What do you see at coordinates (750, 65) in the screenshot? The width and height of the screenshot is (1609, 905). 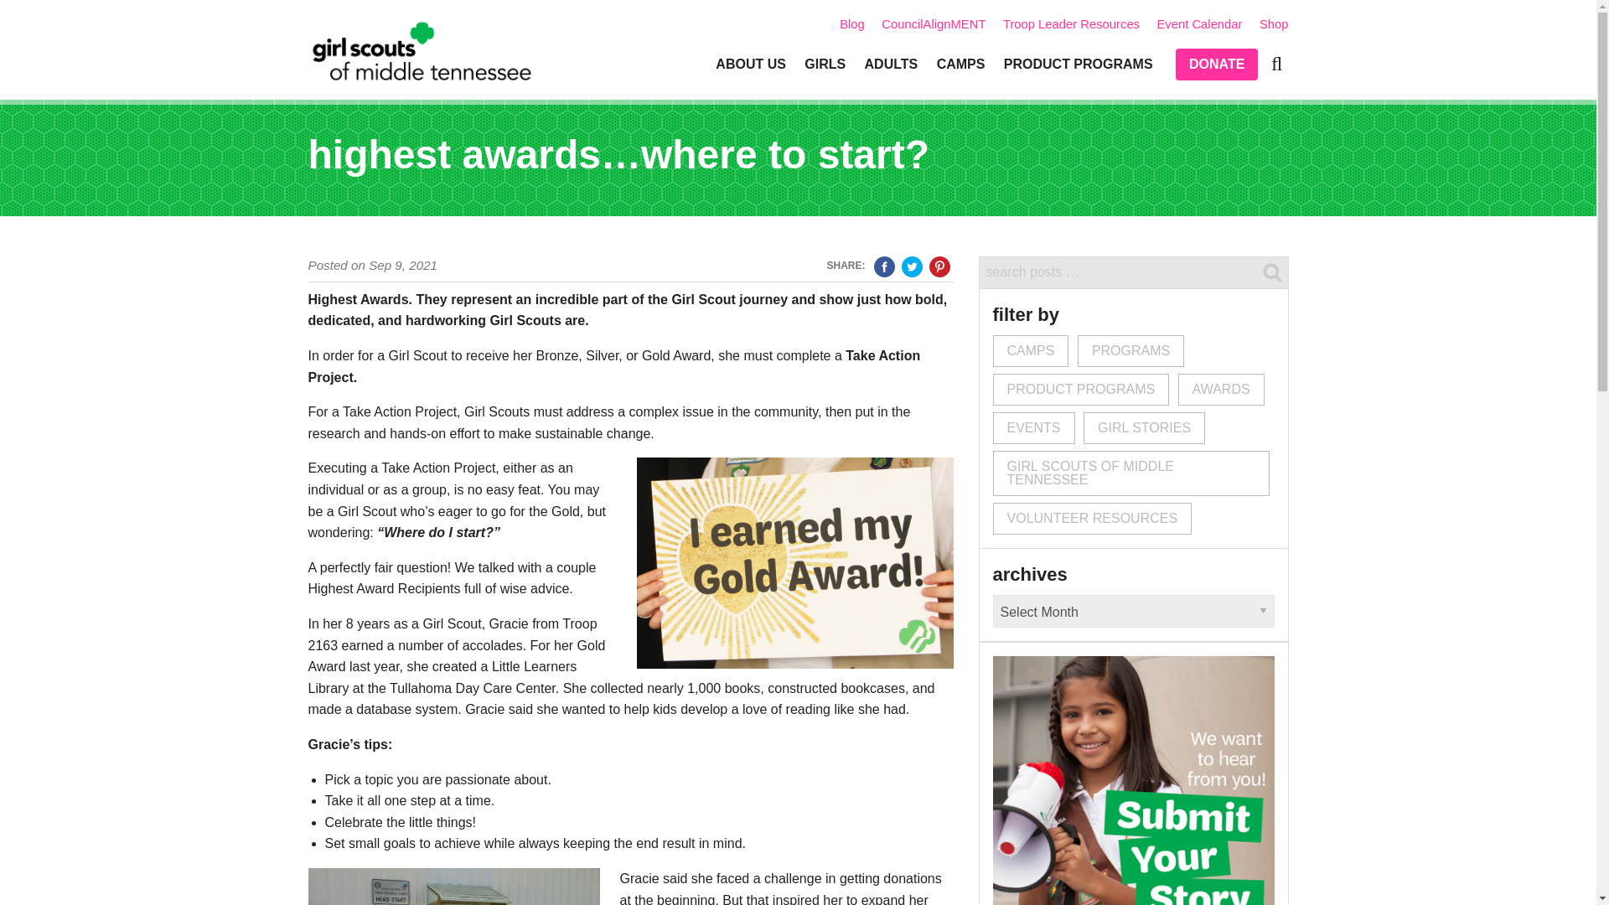 I see `ABOUT US` at bounding box center [750, 65].